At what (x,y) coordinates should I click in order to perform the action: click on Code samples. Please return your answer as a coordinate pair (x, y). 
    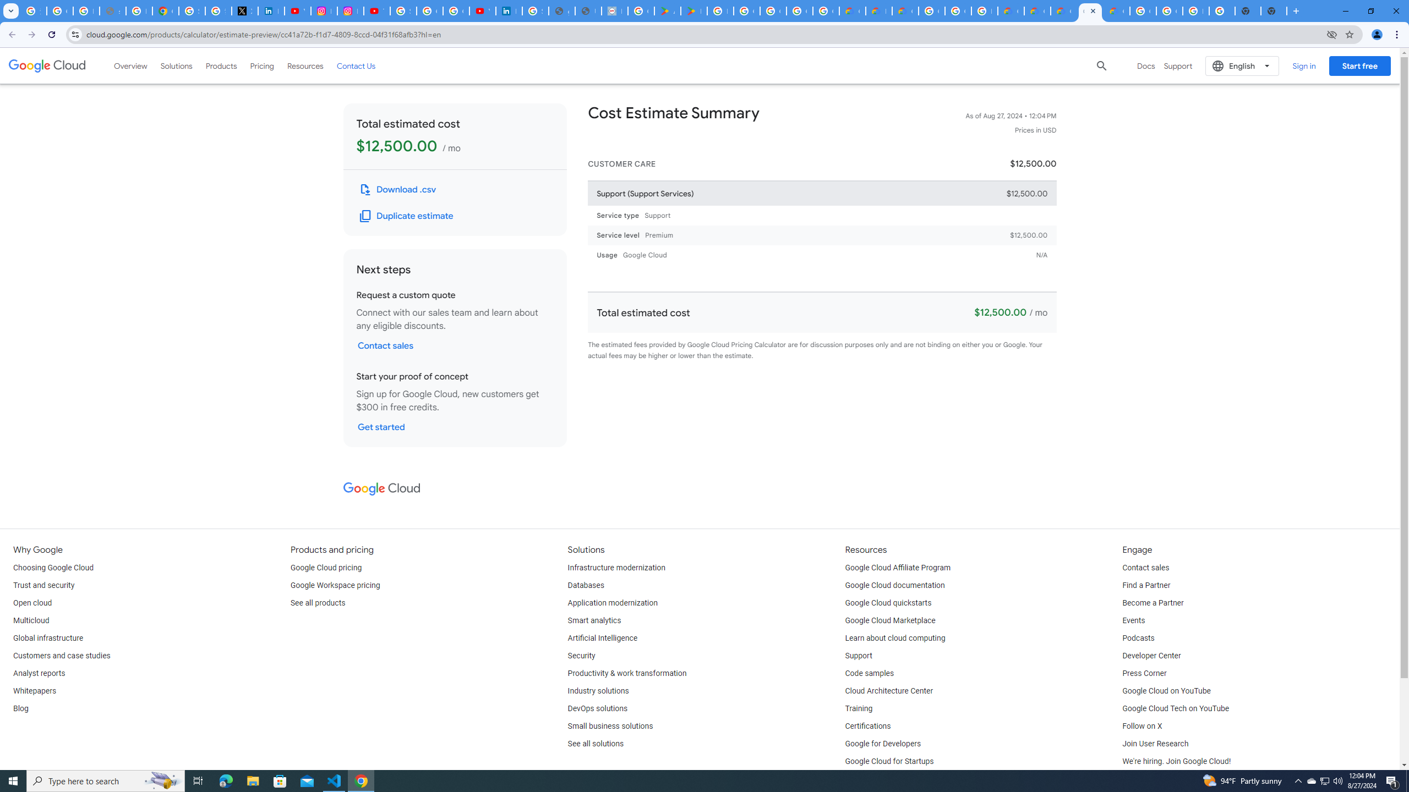
    Looking at the image, I should click on (870, 674).